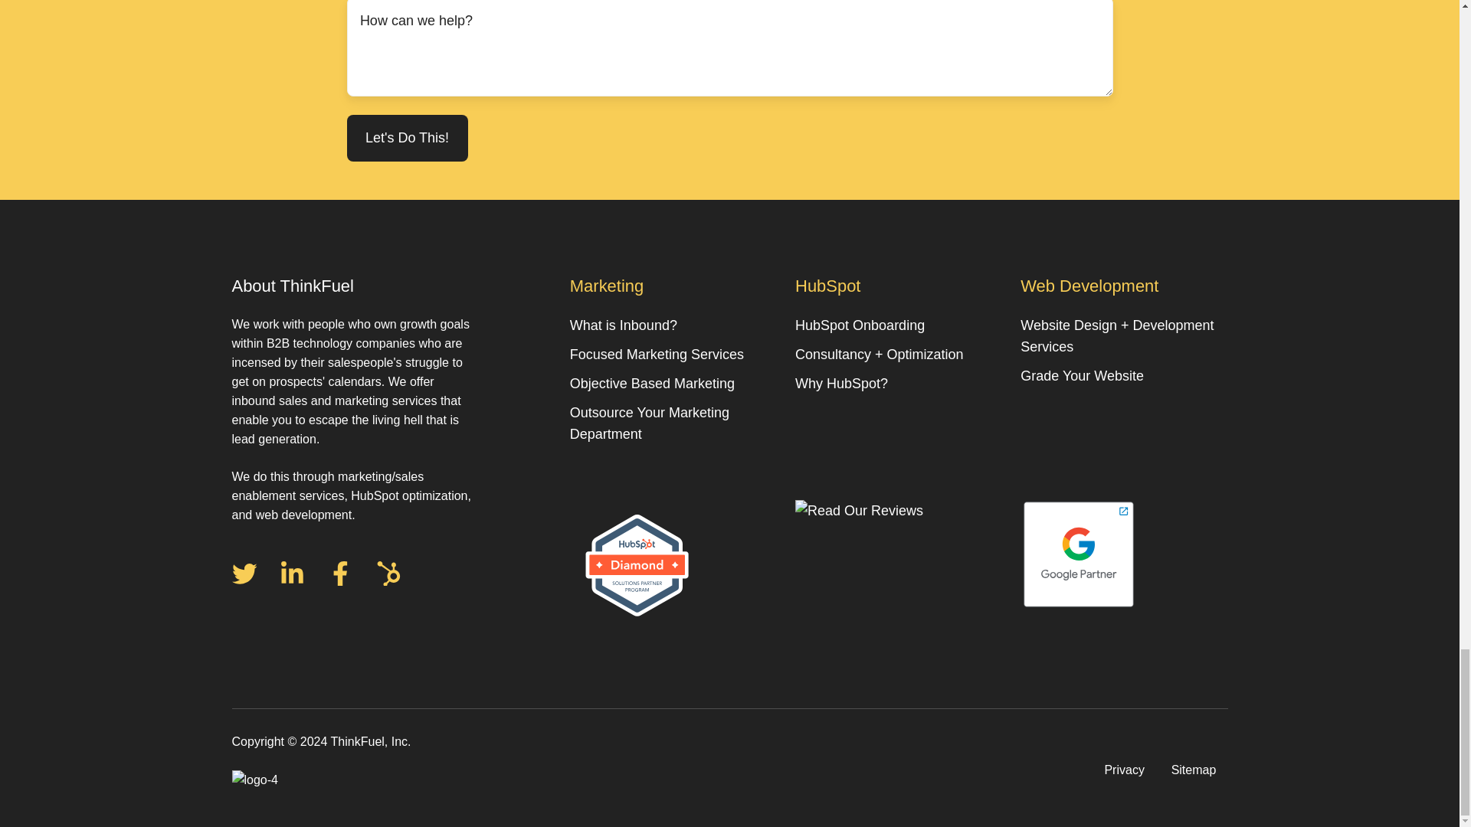  Describe the element at coordinates (406, 138) in the screenshot. I see `Let's Do This!` at that location.